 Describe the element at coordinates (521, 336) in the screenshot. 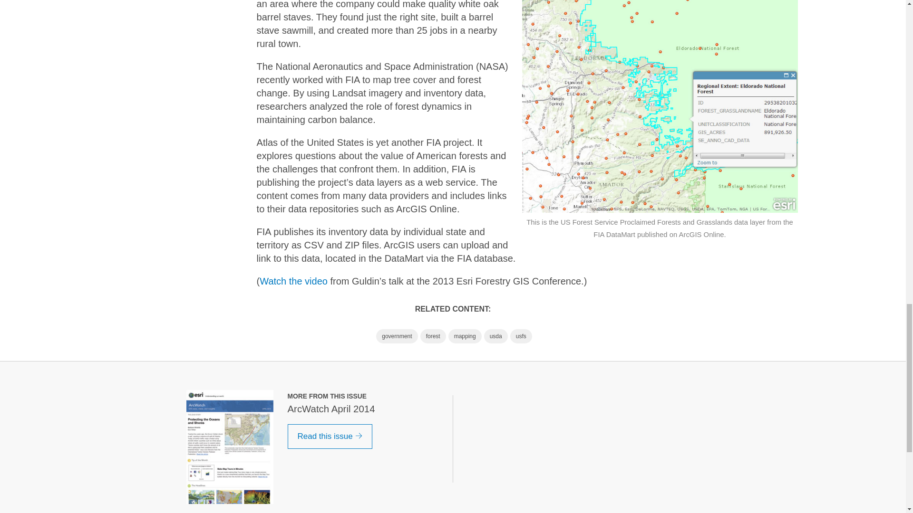

I see `usfs` at that location.